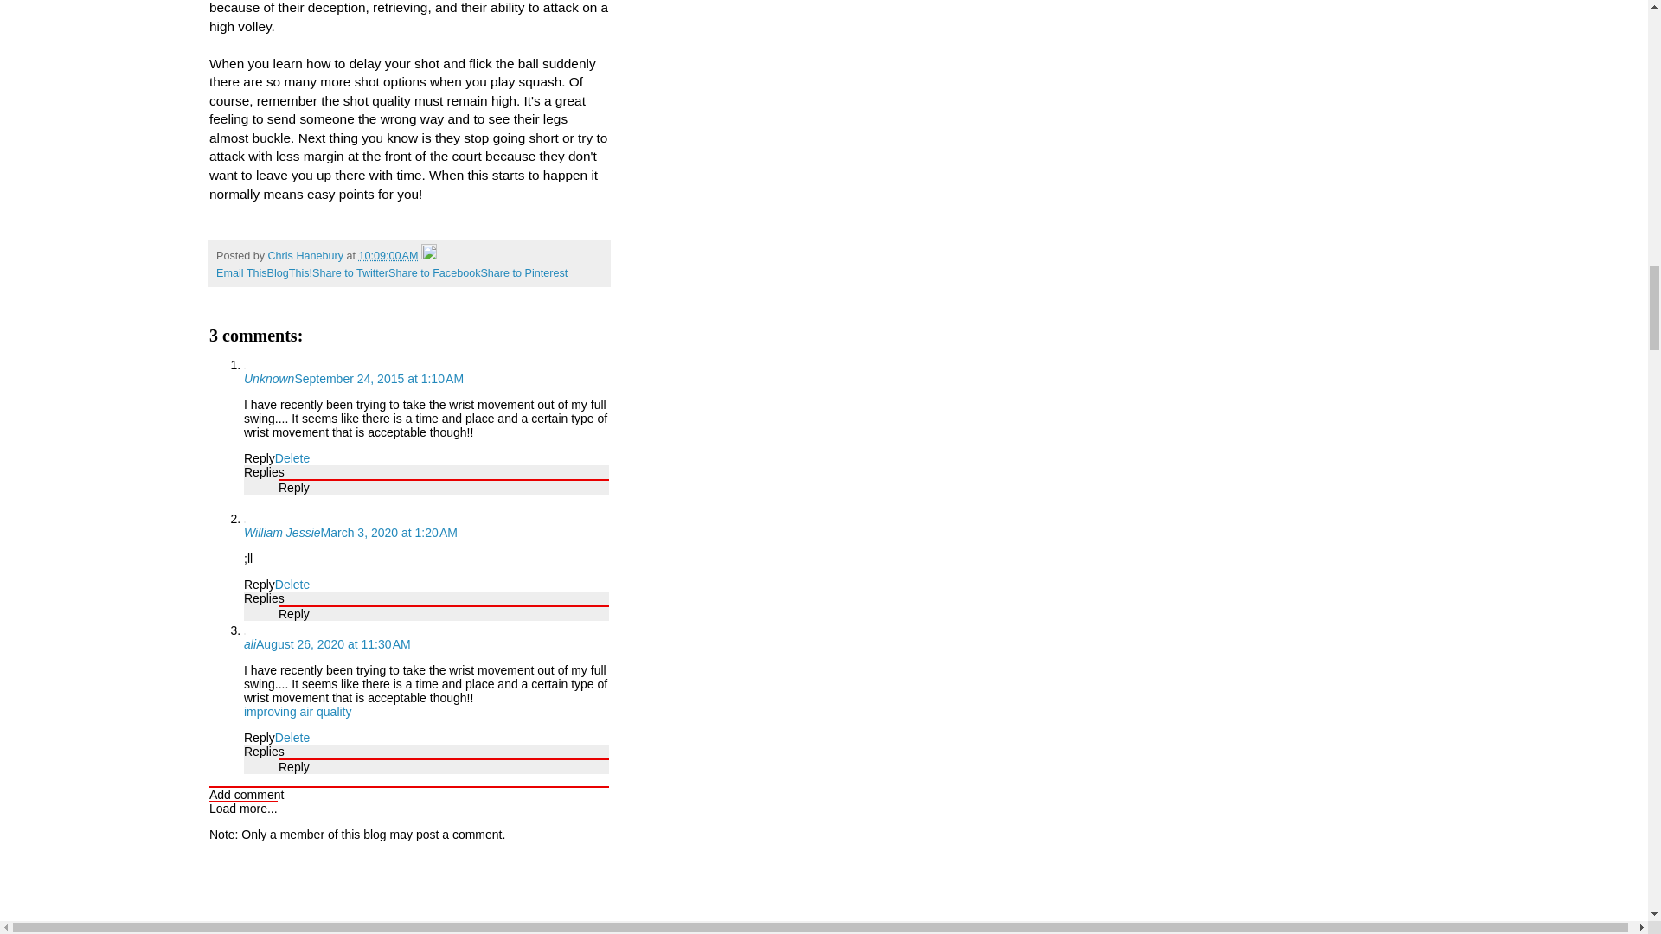 This screenshot has width=1661, height=934. I want to click on BlogThis!, so click(291, 272).